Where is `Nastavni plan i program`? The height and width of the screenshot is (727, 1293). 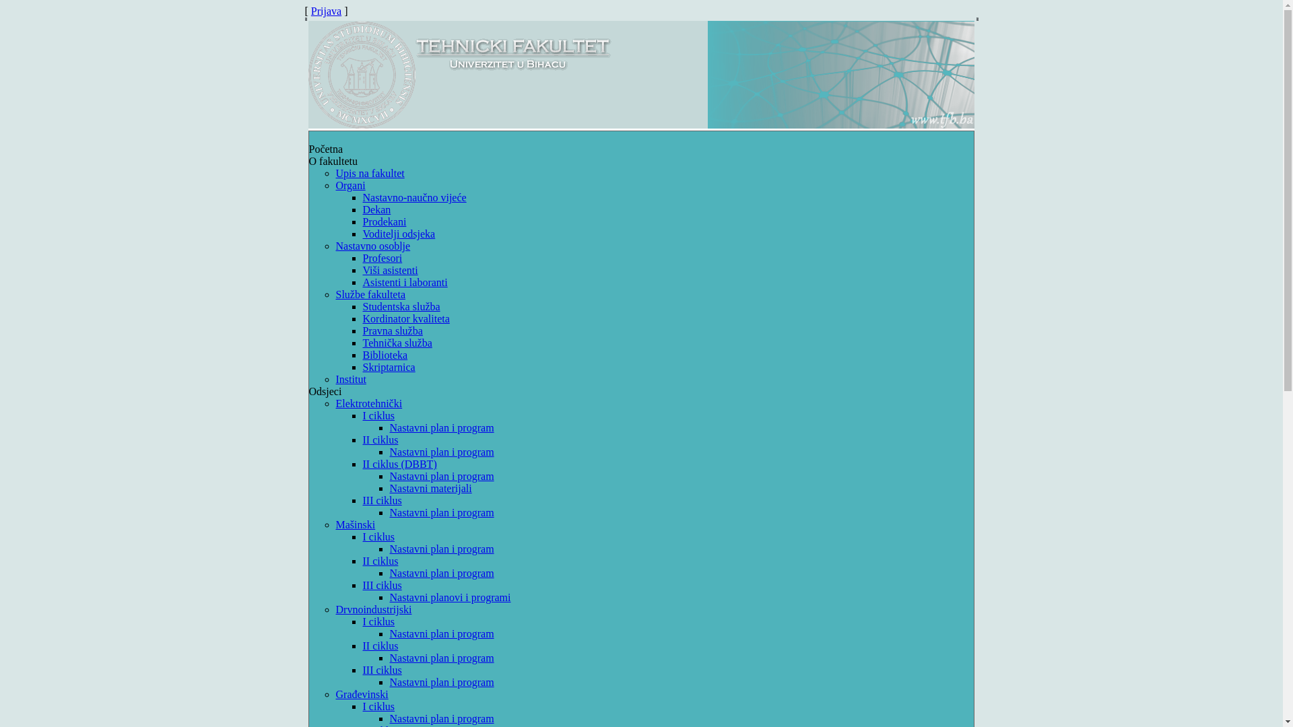 Nastavni plan i program is located at coordinates (442, 634).